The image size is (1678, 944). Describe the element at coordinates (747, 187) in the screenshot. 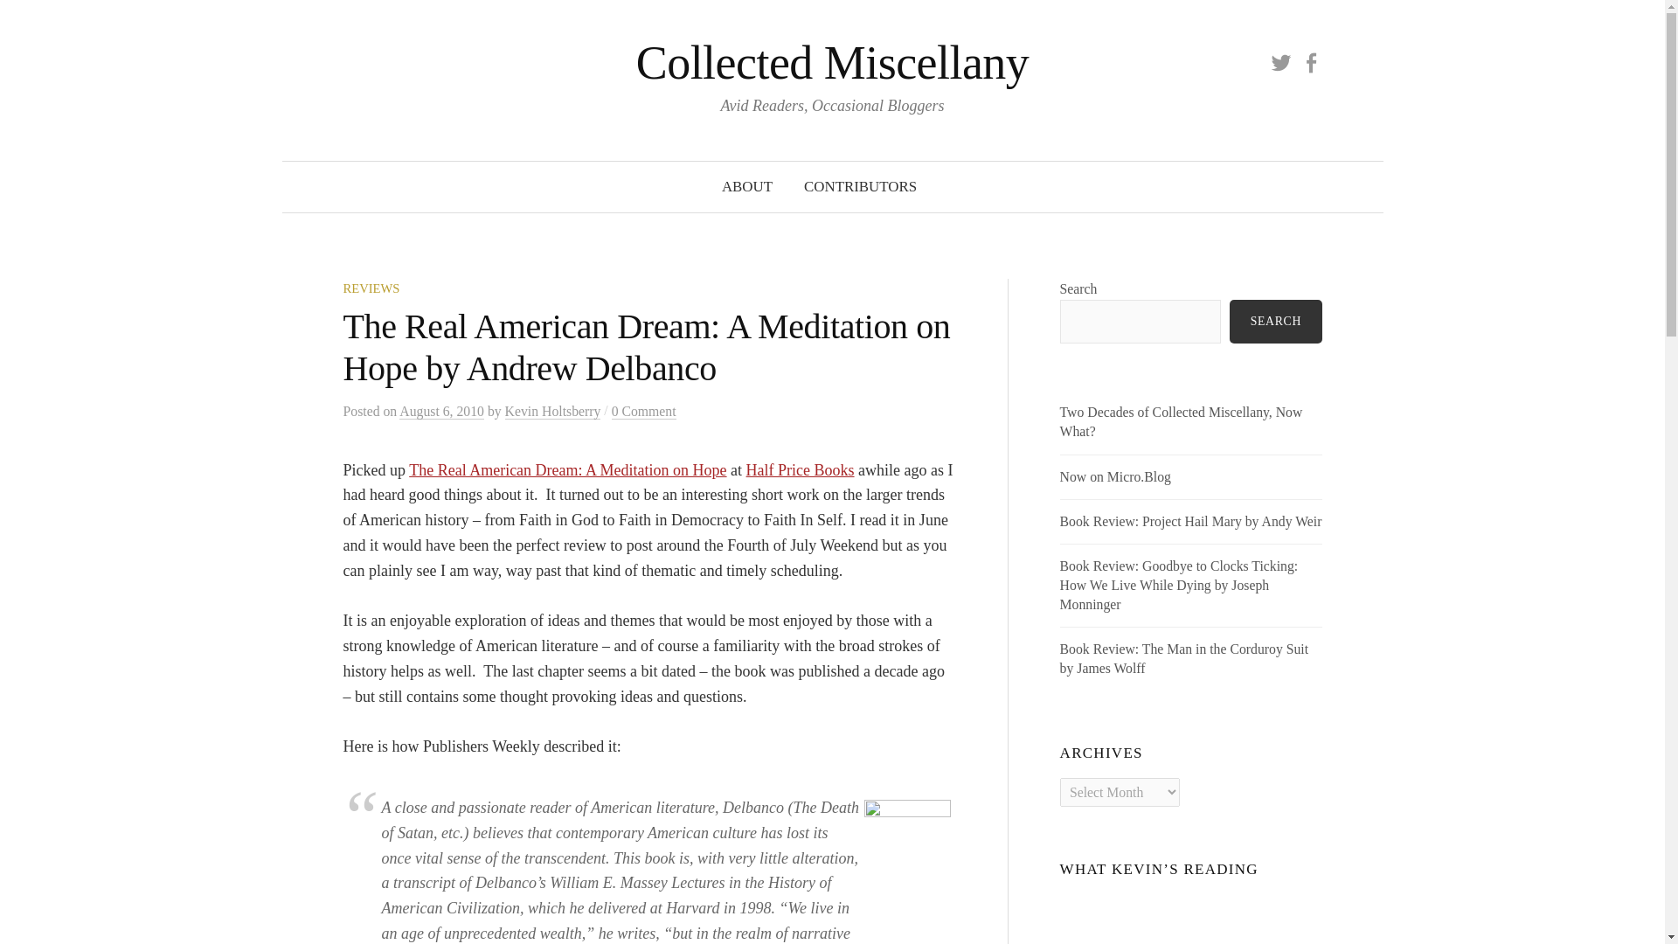

I see `ABOUT` at that location.